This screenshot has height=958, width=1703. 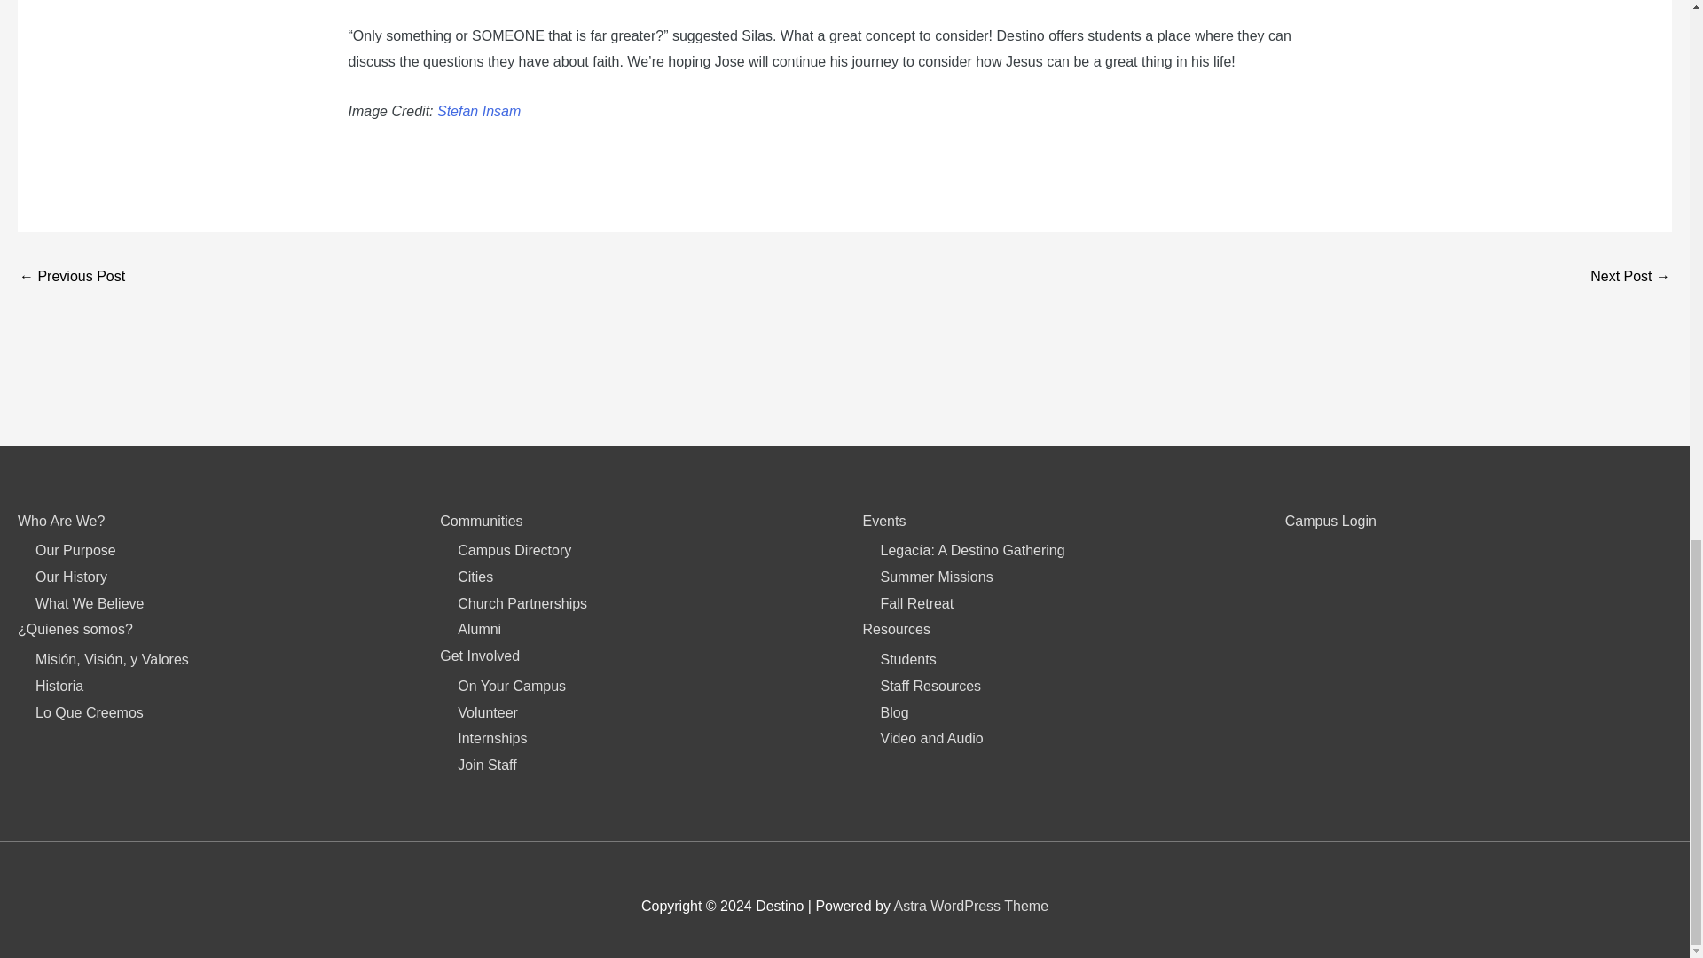 What do you see at coordinates (481, 521) in the screenshot?
I see `Communities` at bounding box center [481, 521].